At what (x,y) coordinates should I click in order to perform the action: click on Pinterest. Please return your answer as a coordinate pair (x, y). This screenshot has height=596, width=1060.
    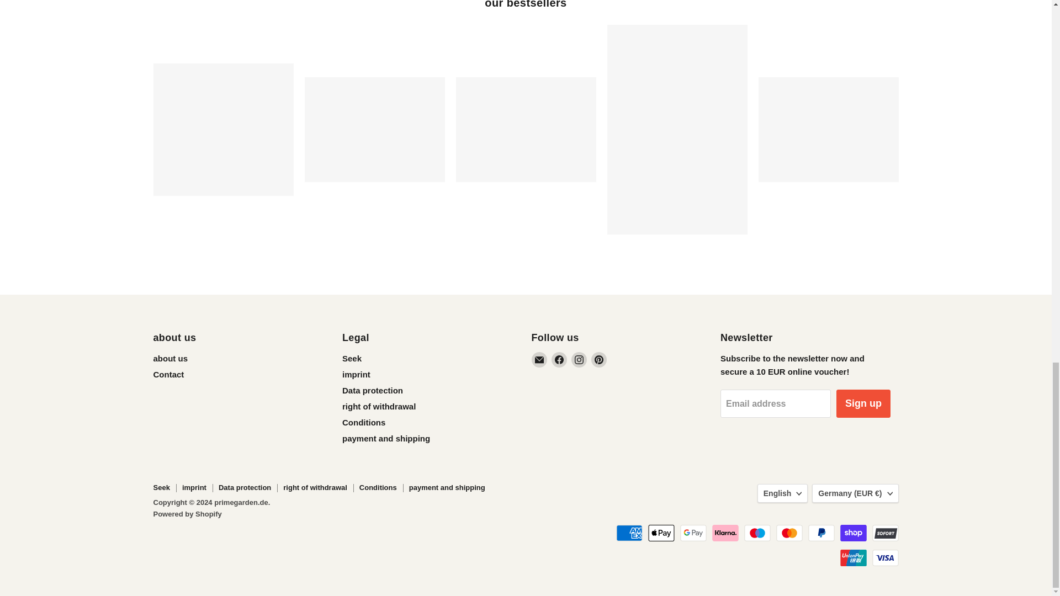
    Looking at the image, I should click on (598, 360).